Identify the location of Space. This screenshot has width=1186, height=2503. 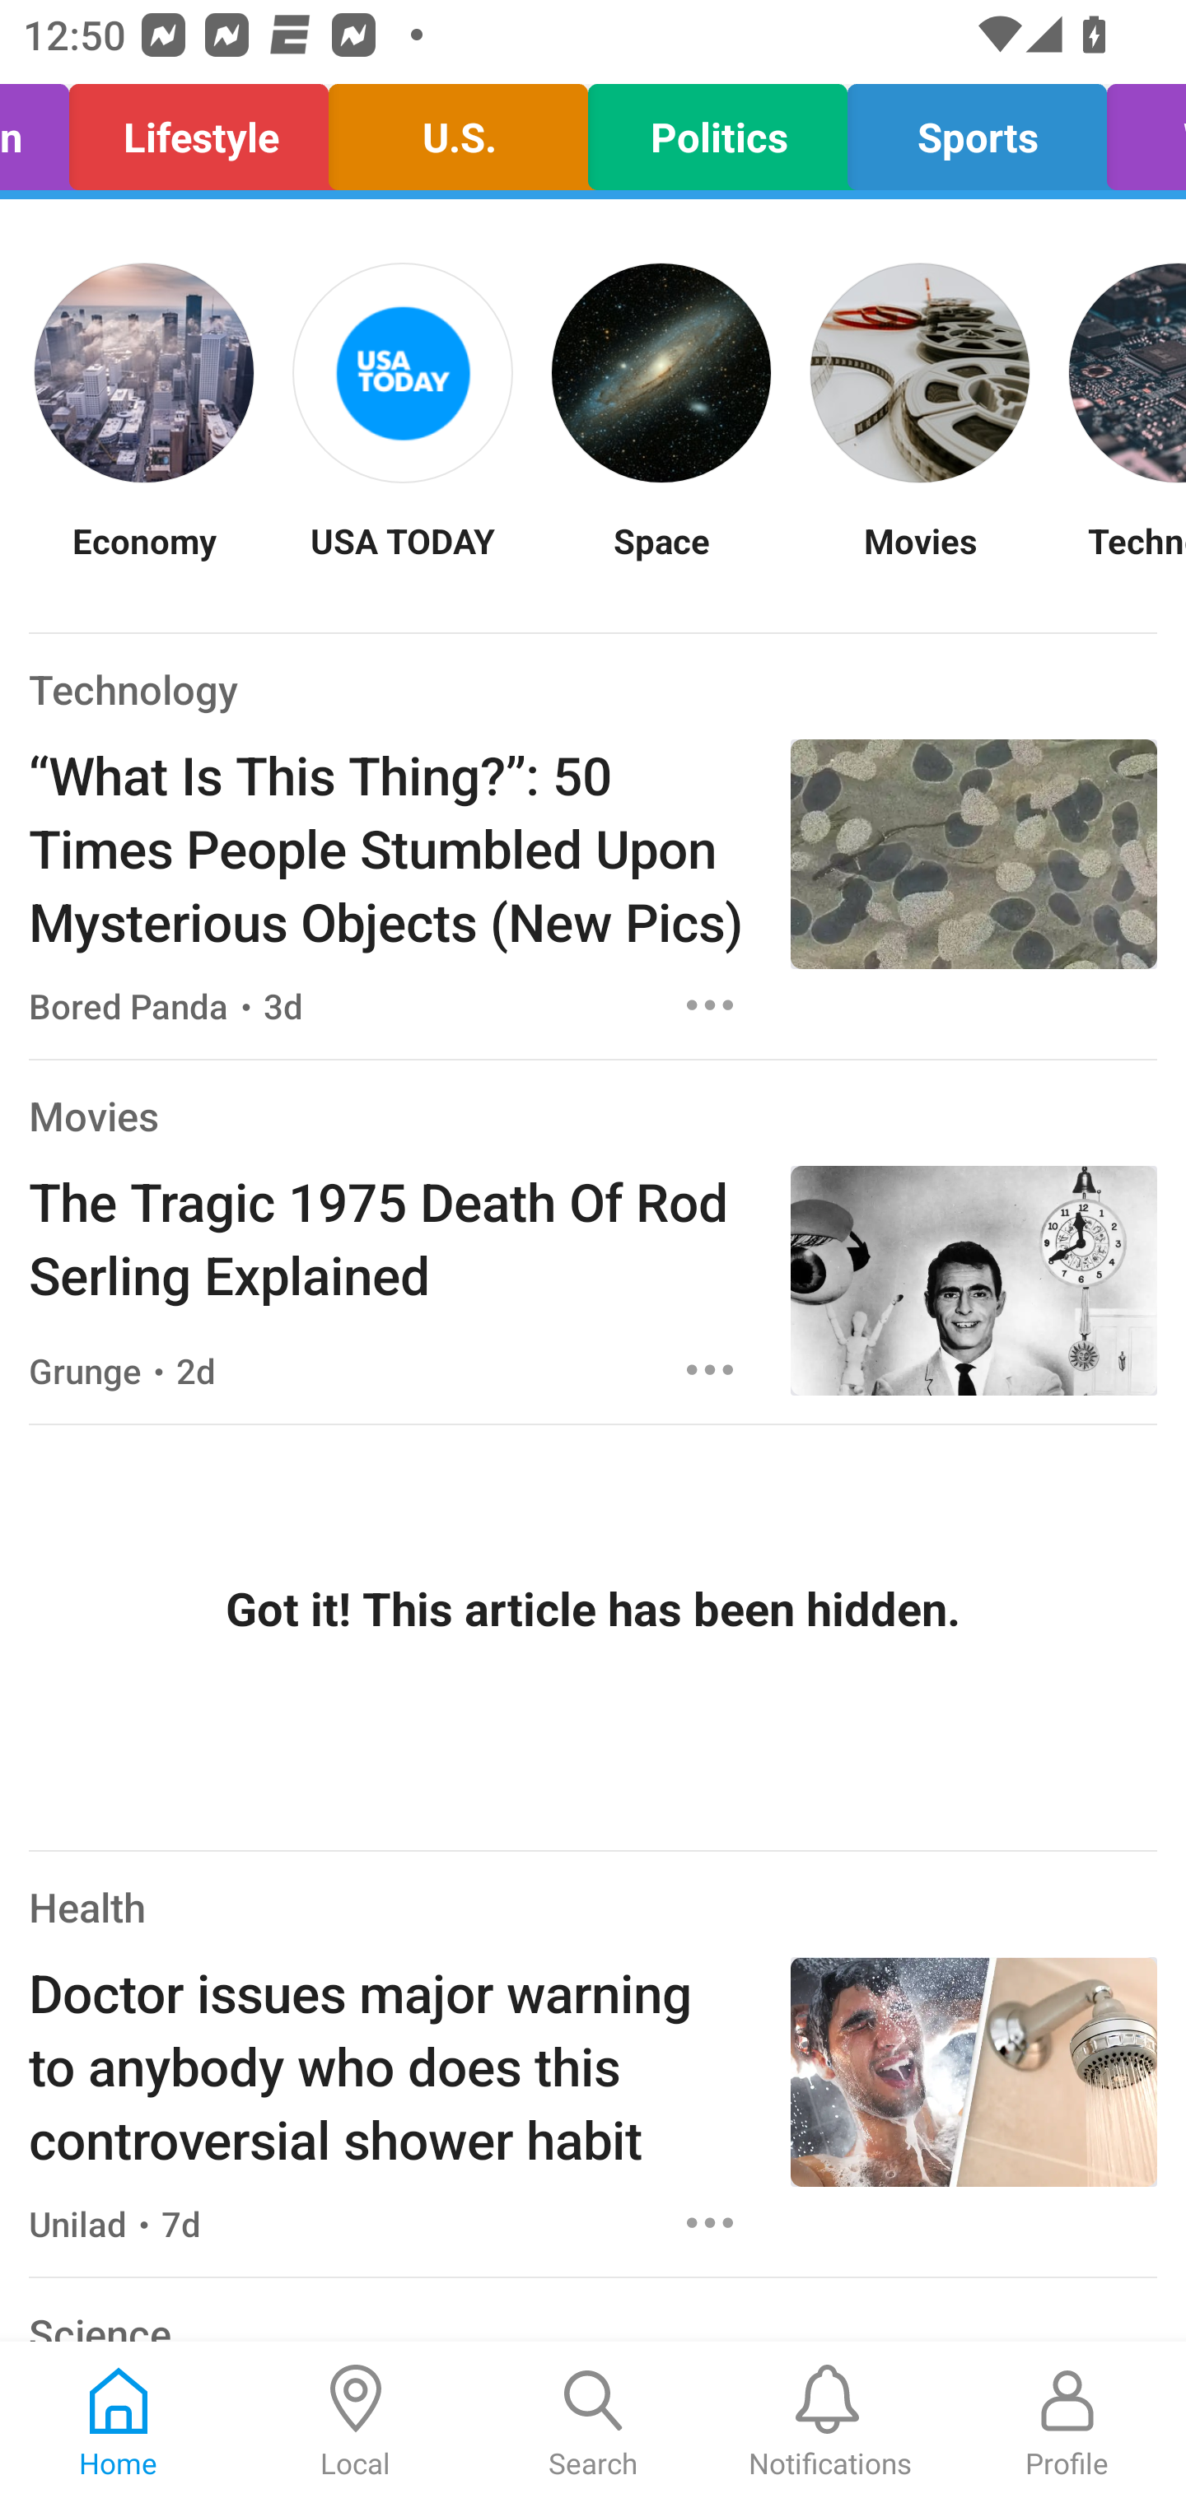
(661, 560).